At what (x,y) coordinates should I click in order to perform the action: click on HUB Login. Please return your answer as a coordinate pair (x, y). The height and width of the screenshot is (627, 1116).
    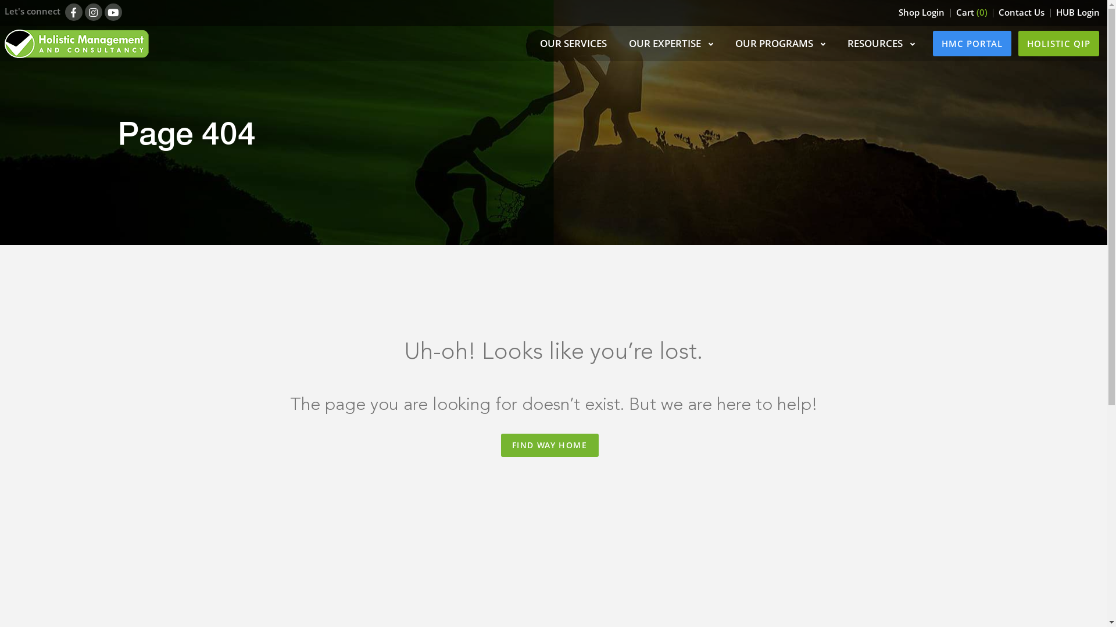
    Looking at the image, I should click on (1078, 12).